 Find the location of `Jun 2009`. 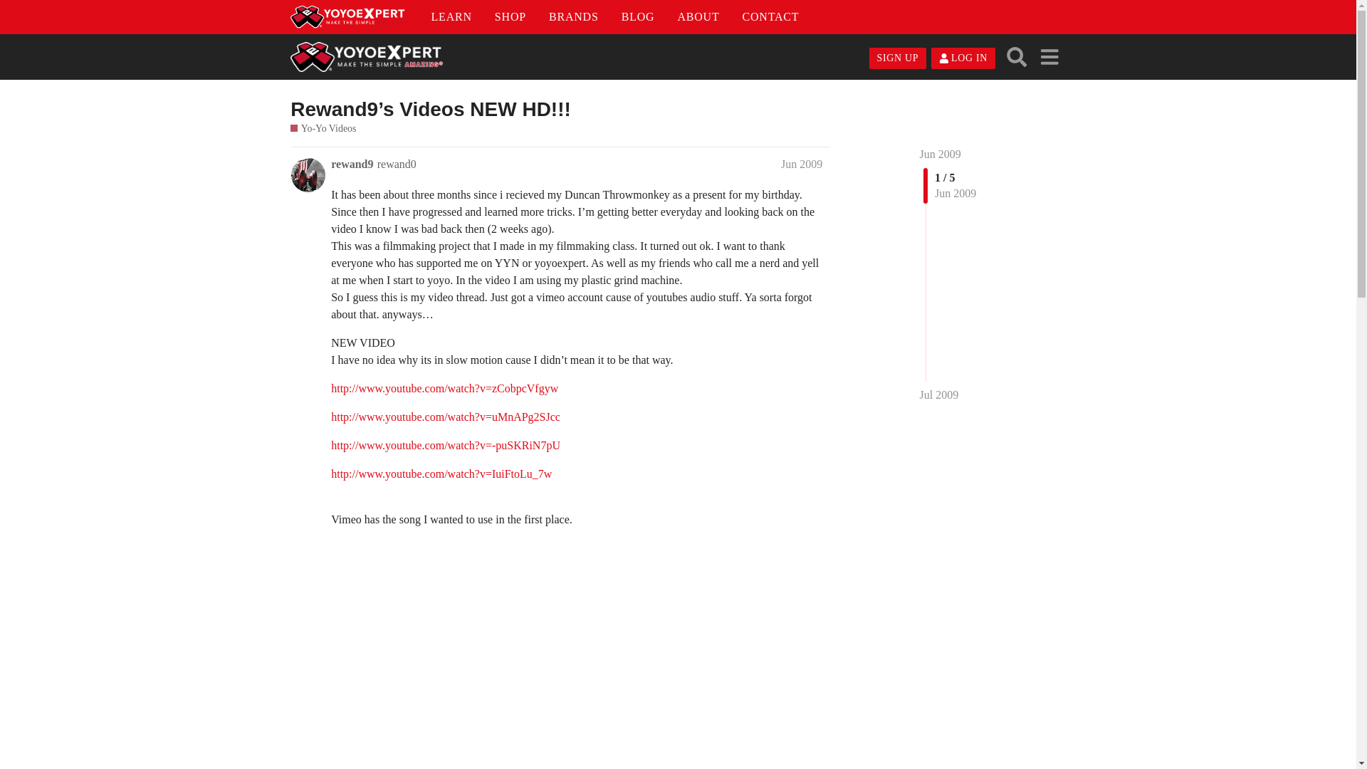

Jun 2009 is located at coordinates (802, 164).